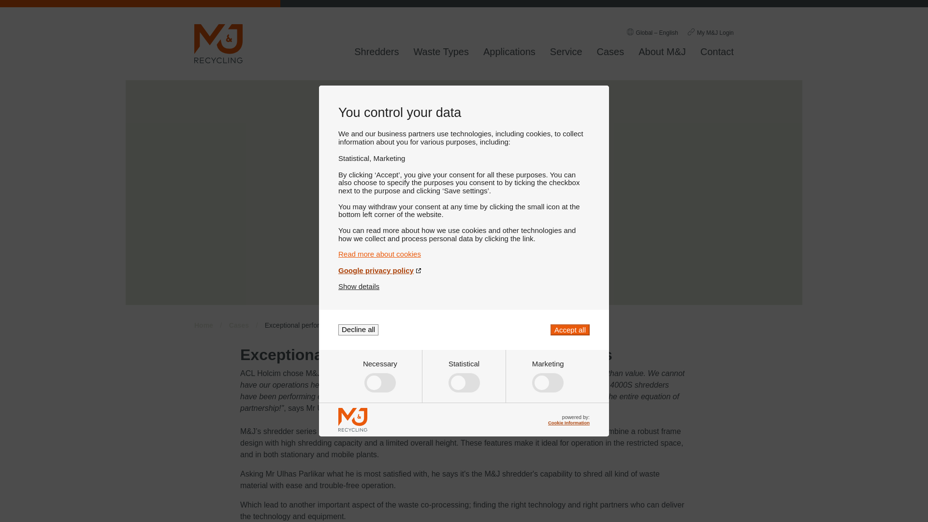 The height and width of the screenshot is (522, 928). I want to click on Decline all, so click(359, 330).